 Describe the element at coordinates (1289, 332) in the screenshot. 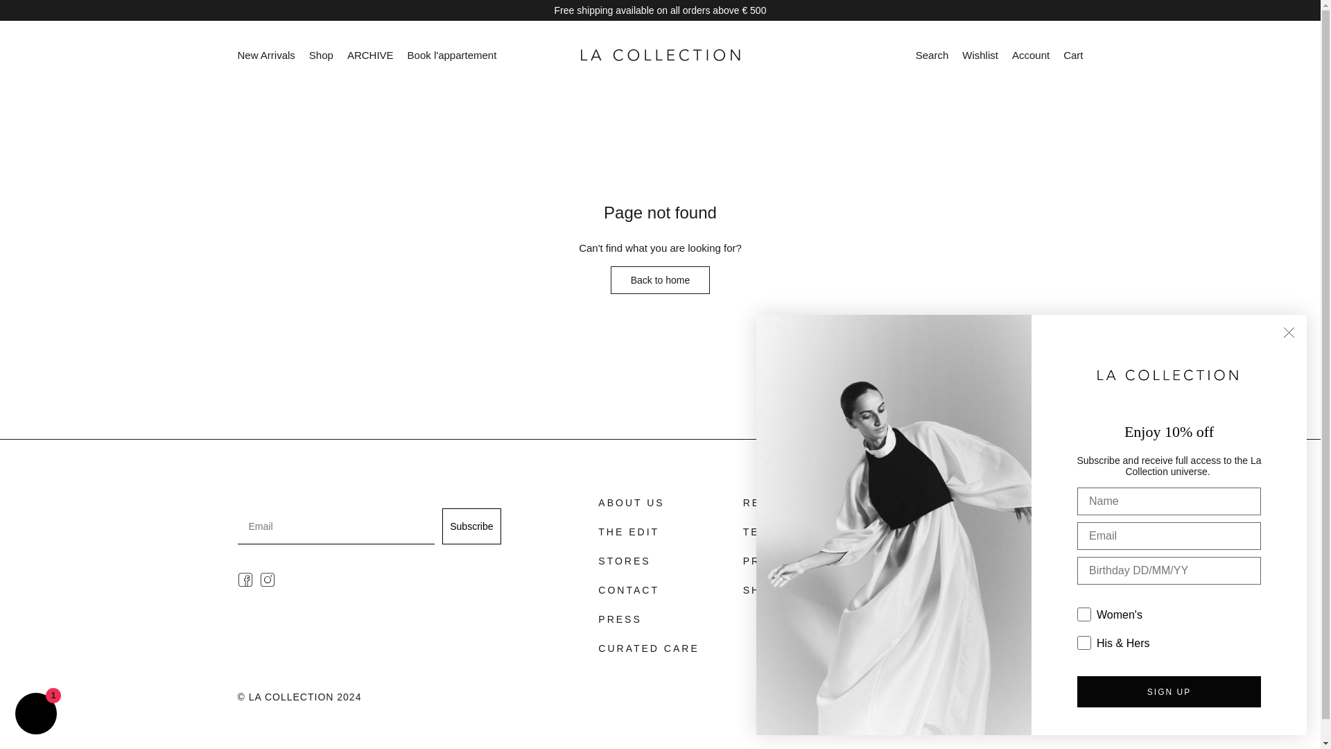

I see `Close dialog 3` at that location.